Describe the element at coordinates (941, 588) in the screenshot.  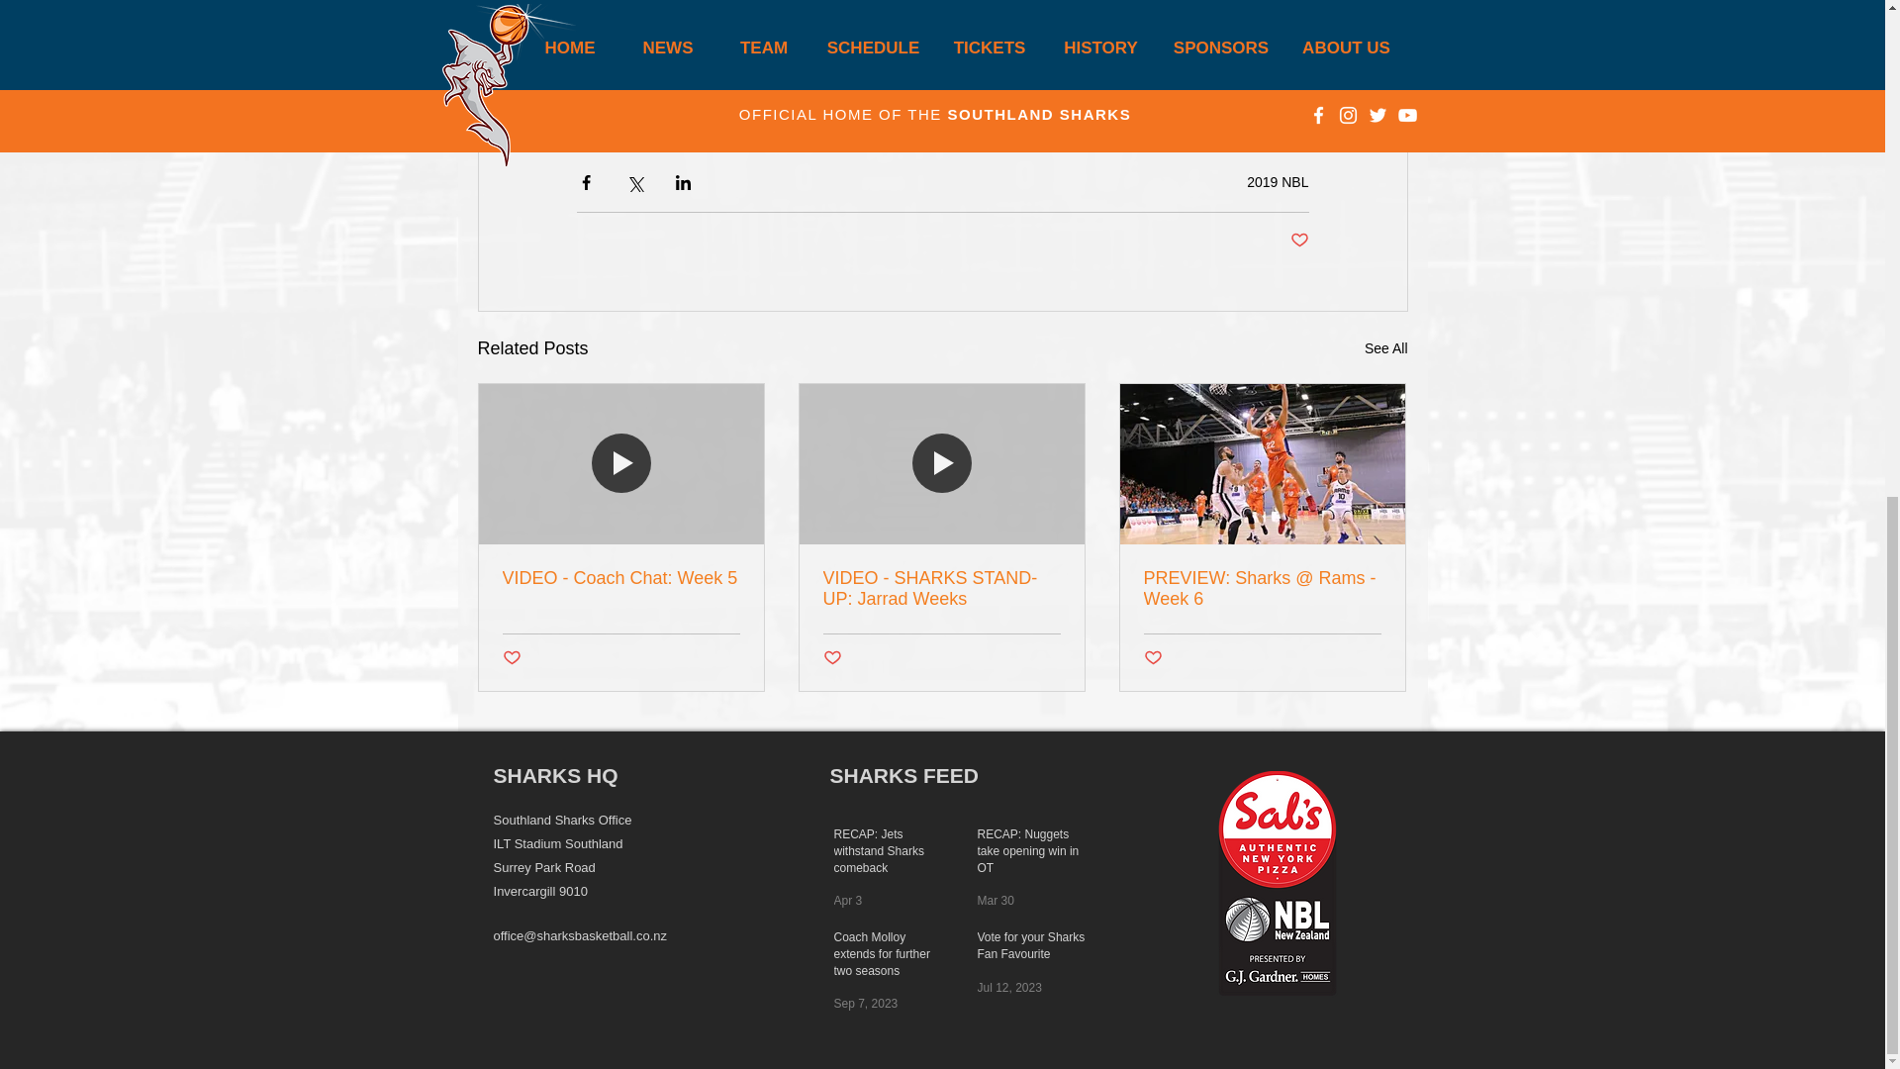
I see `VIDEO - SHARKS STAND-UP: Jarrad Weeks` at that location.